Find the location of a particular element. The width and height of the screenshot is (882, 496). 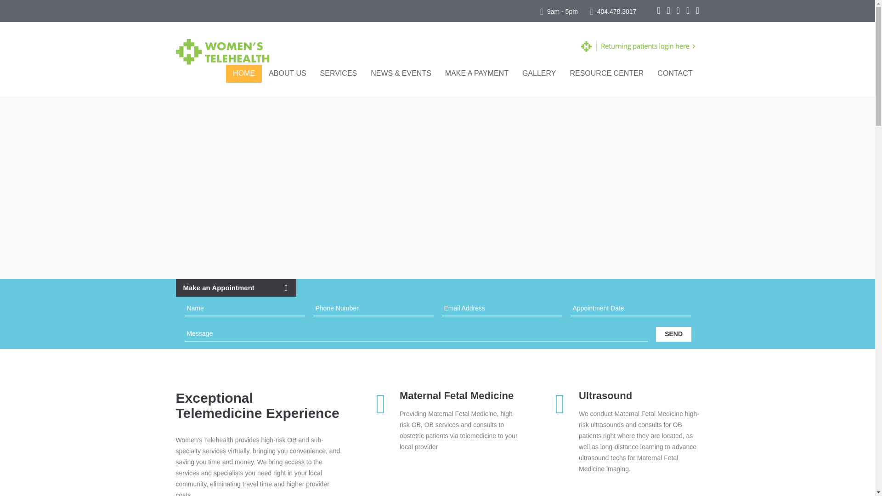

GALLERY is located at coordinates (539, 73).